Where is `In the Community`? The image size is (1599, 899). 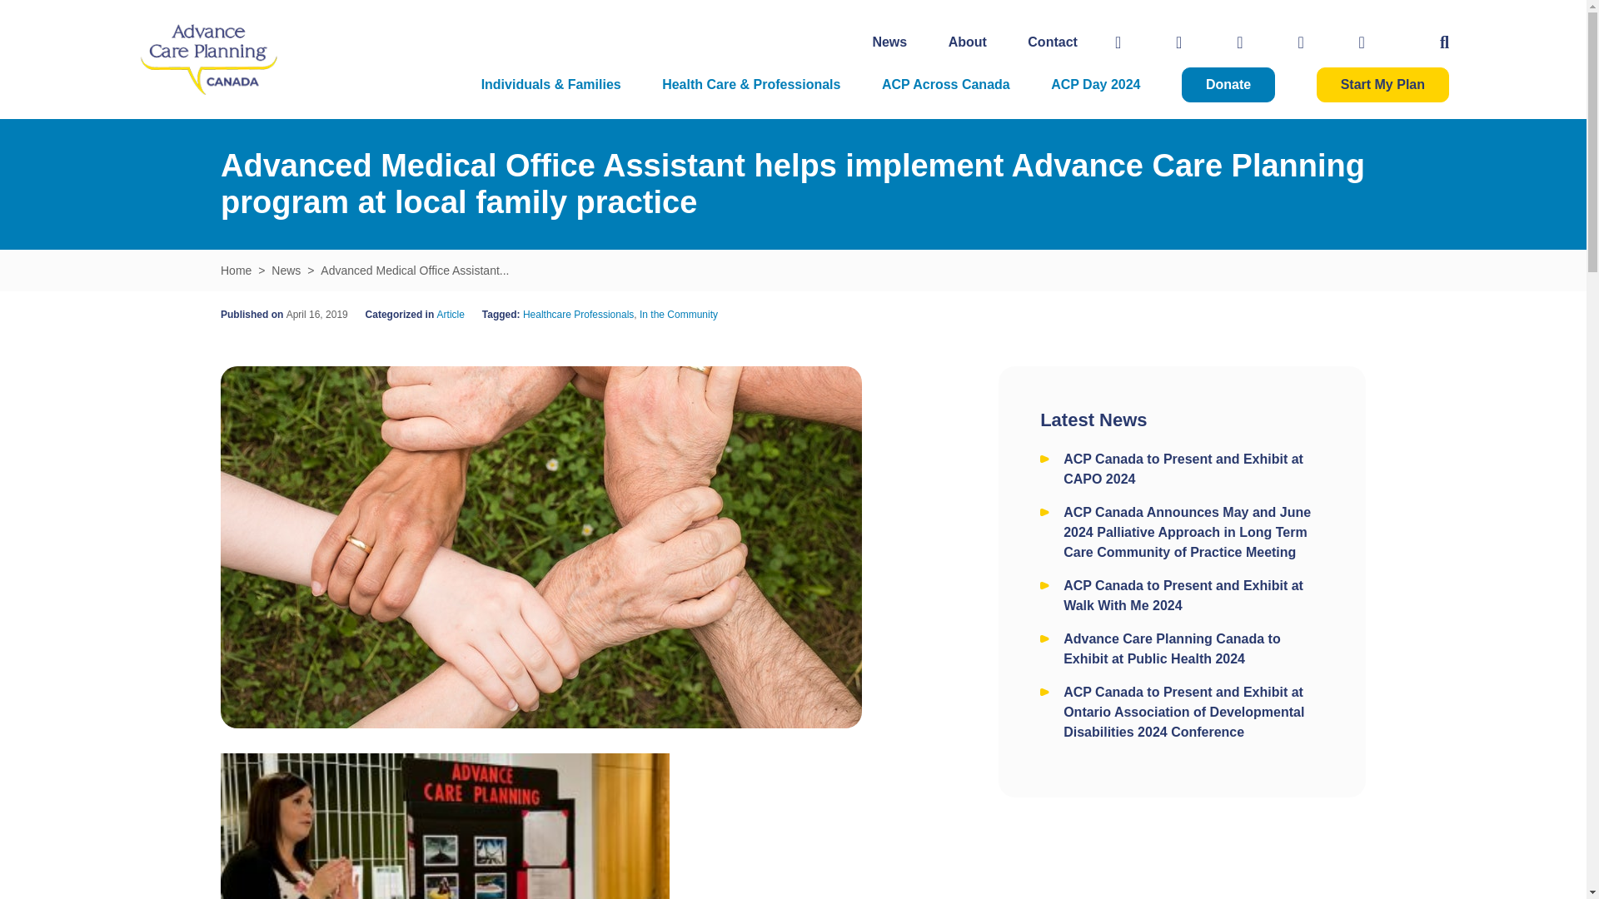
In the Community is located at coordinates (679, 315).